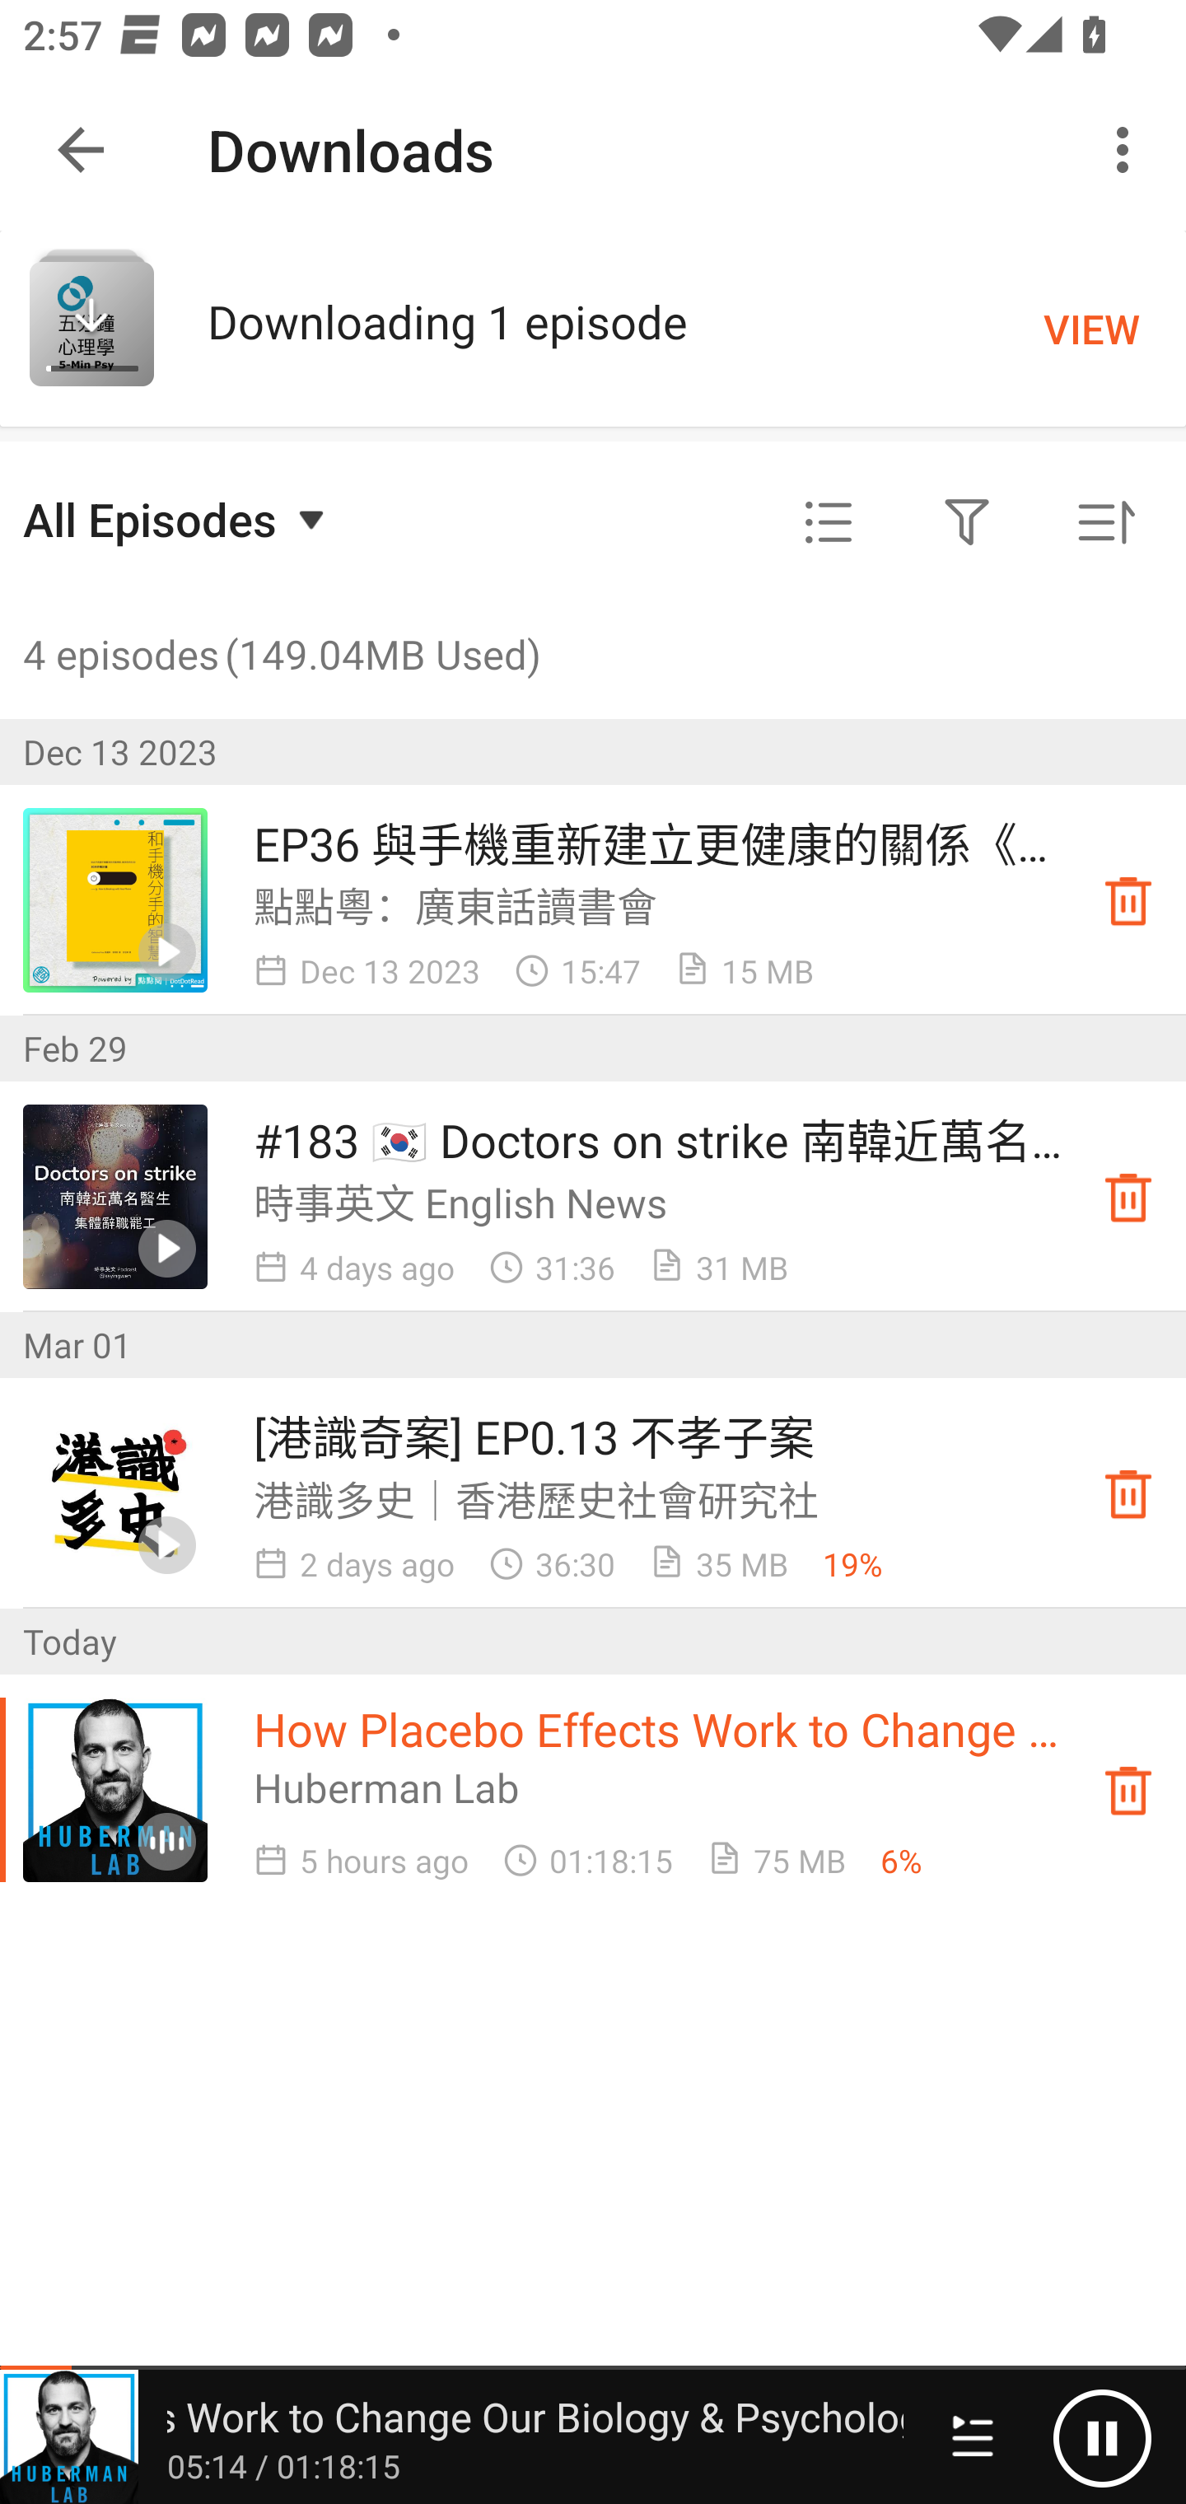  I want to click on Pause, so click(1102, 2437).